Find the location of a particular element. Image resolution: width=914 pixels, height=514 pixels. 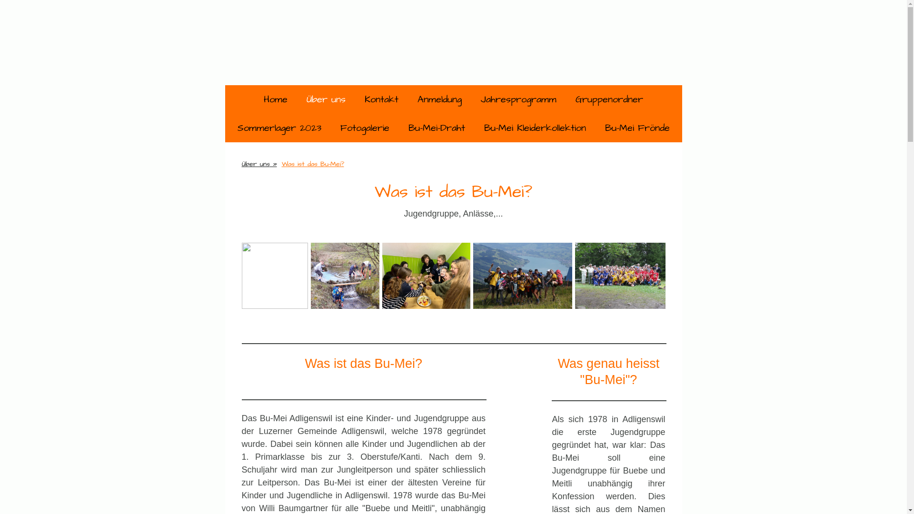

Kontakt is located at coordinates (382, 99).